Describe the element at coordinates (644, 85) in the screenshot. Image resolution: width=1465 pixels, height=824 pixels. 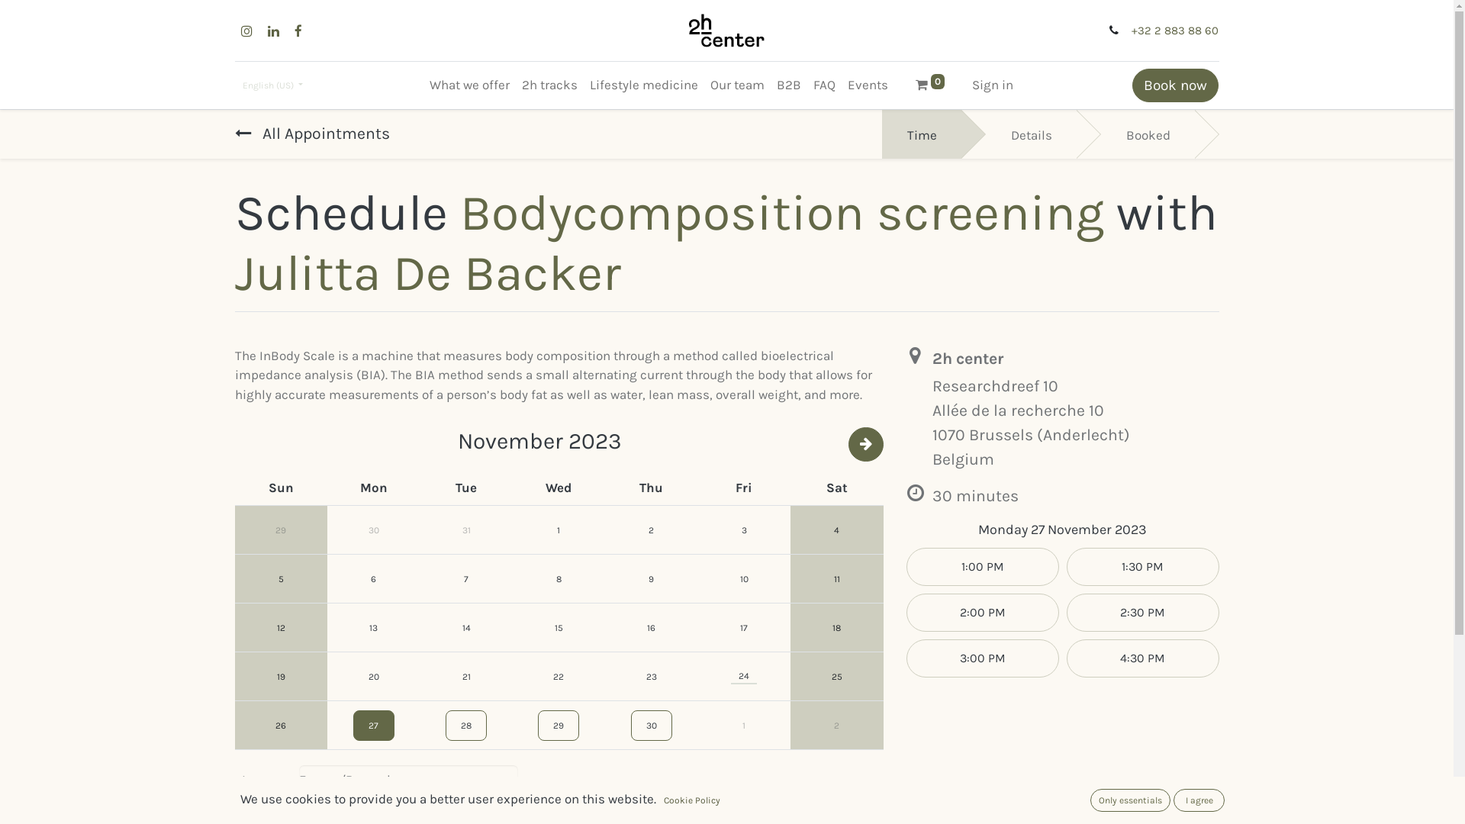
I see `Lifestyle medicine` at that location.